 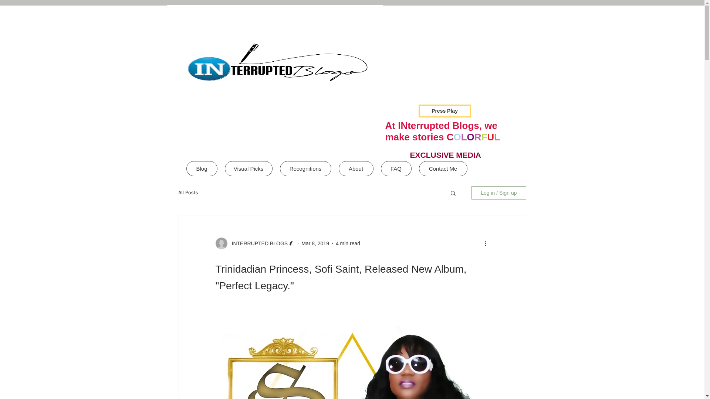 I want to click on Blog, so click(x=202, y=168).